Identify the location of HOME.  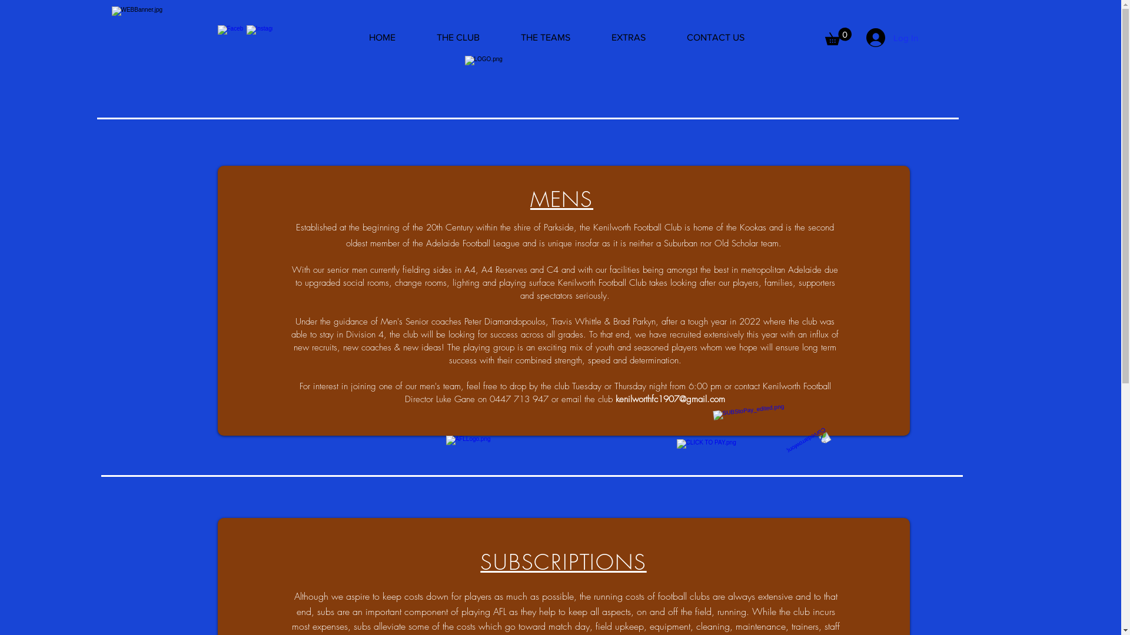
(383, 38).